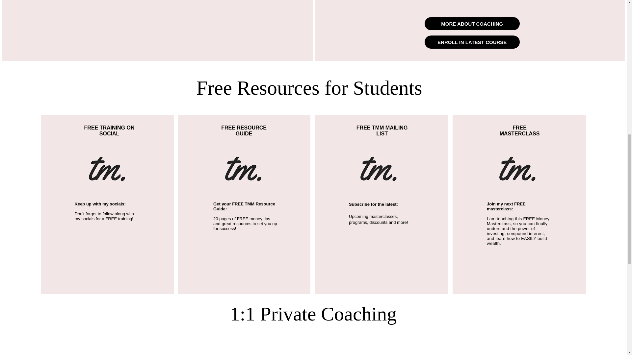  What do you see at coordinates (472, 42) in the screenshot?
I see `ENROLL IN LATEST COURSE` at bounding box center [472, 42].